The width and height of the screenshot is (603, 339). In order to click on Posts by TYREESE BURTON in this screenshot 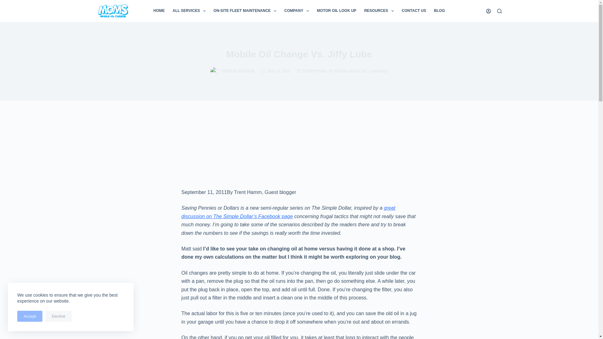, I will do `click(237, 71)`.